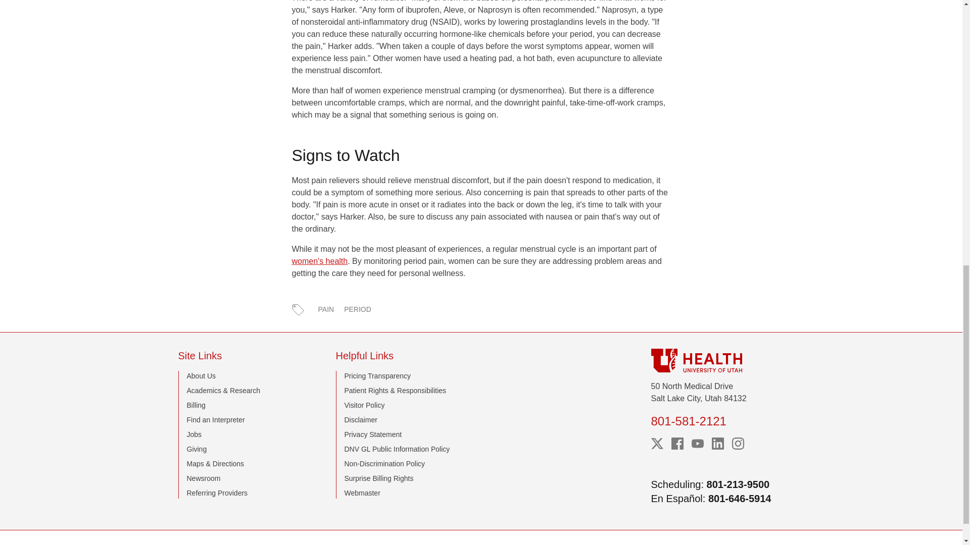 Image resolution: width=970 pixels, height=545 pixels. I want to click on women's health, so click(320, 260).